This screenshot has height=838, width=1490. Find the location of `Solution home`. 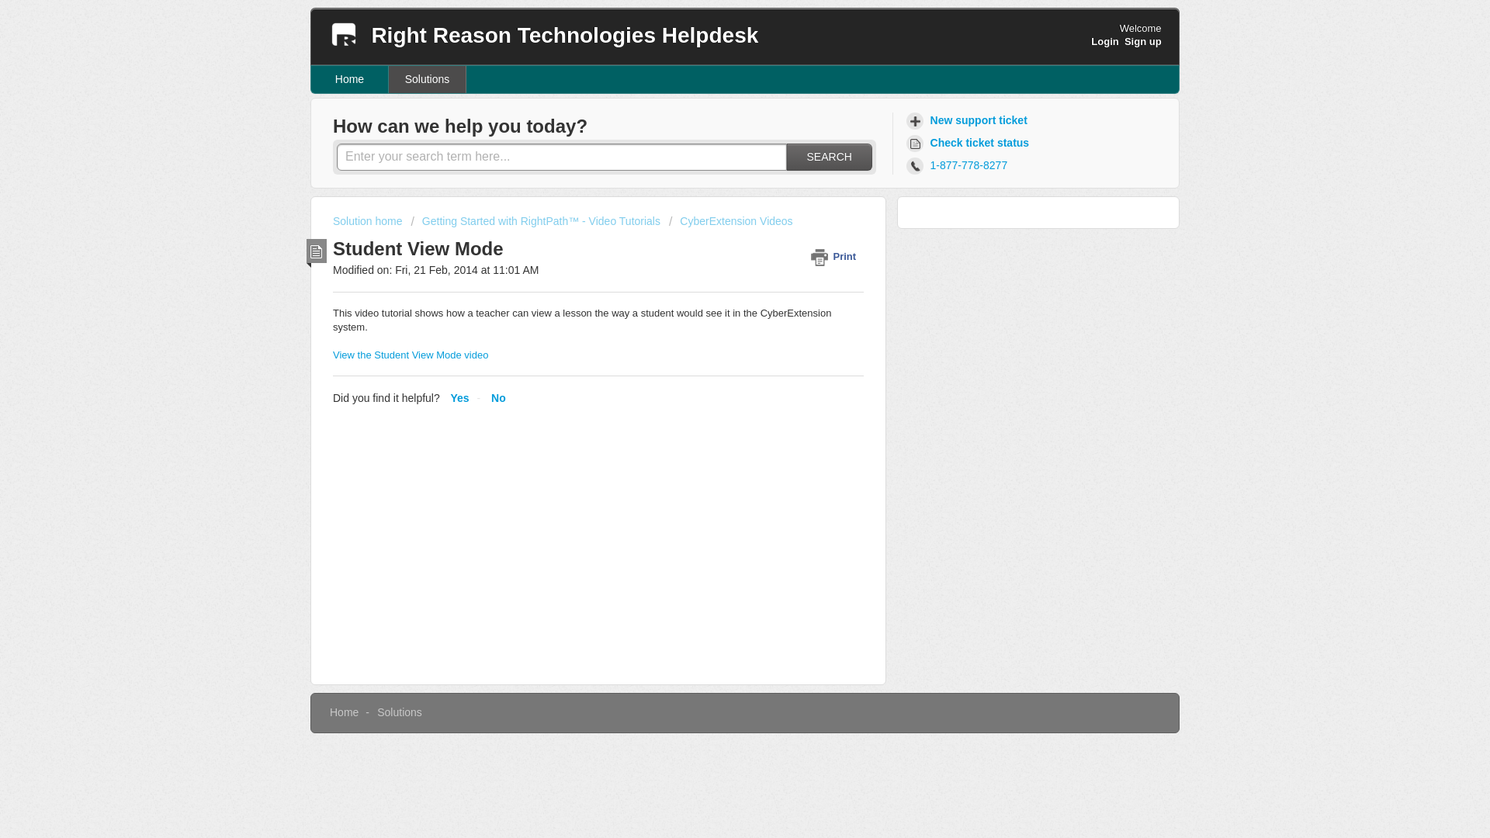

Solution home is located at coordinates (369, 220).